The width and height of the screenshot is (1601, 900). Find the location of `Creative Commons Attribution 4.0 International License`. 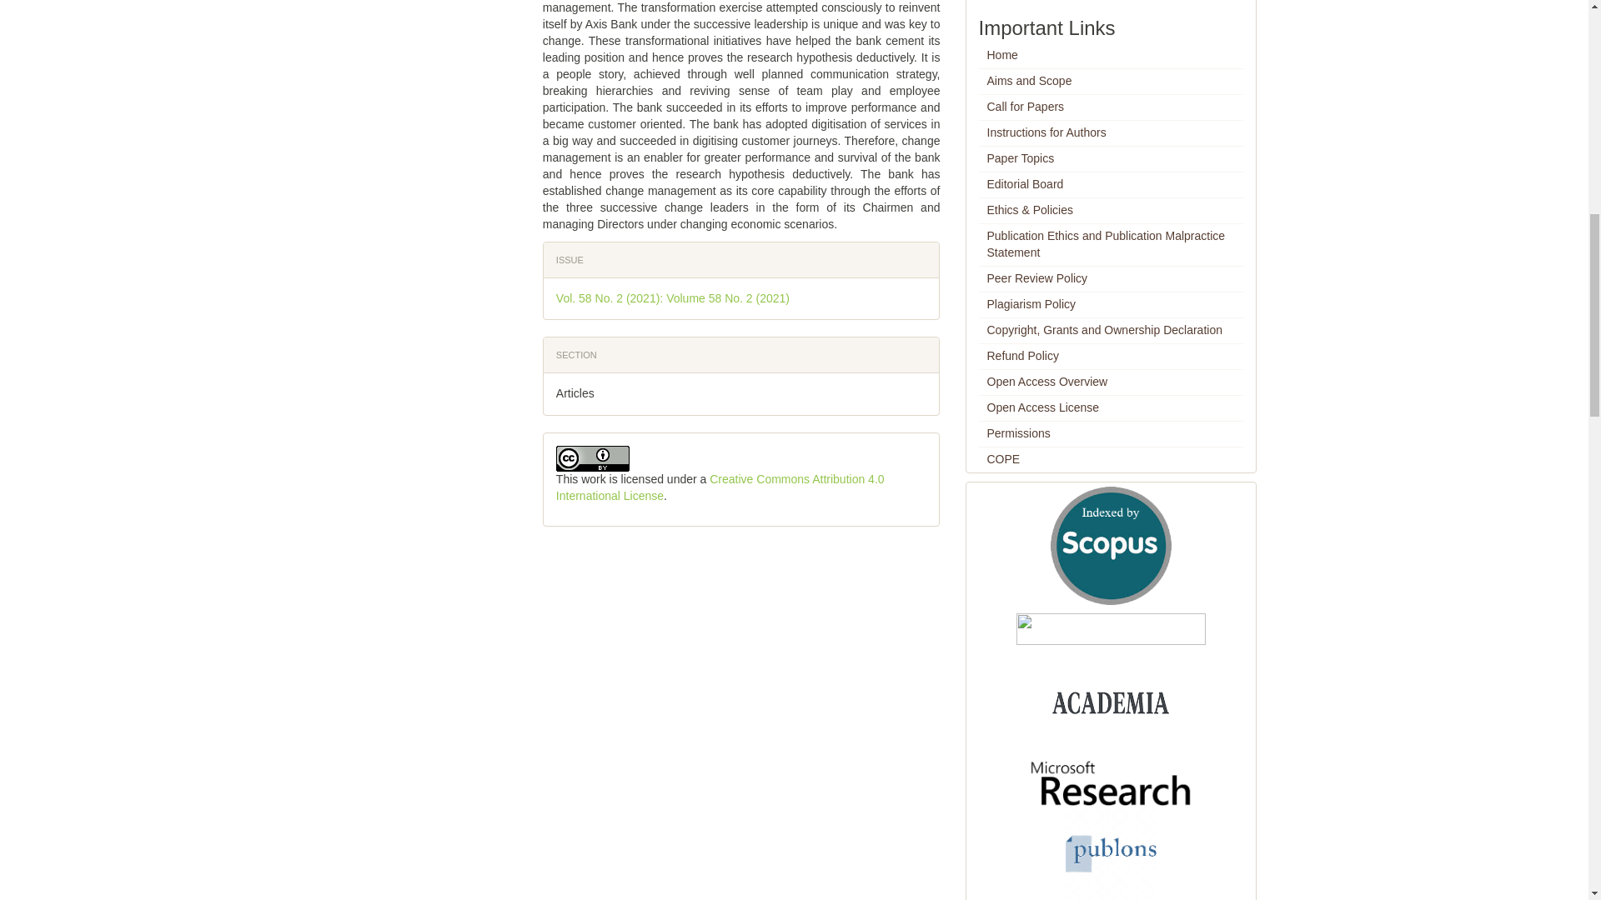

Creative Commons Attribution 4.0 International License is located at coordinates (720, 487).